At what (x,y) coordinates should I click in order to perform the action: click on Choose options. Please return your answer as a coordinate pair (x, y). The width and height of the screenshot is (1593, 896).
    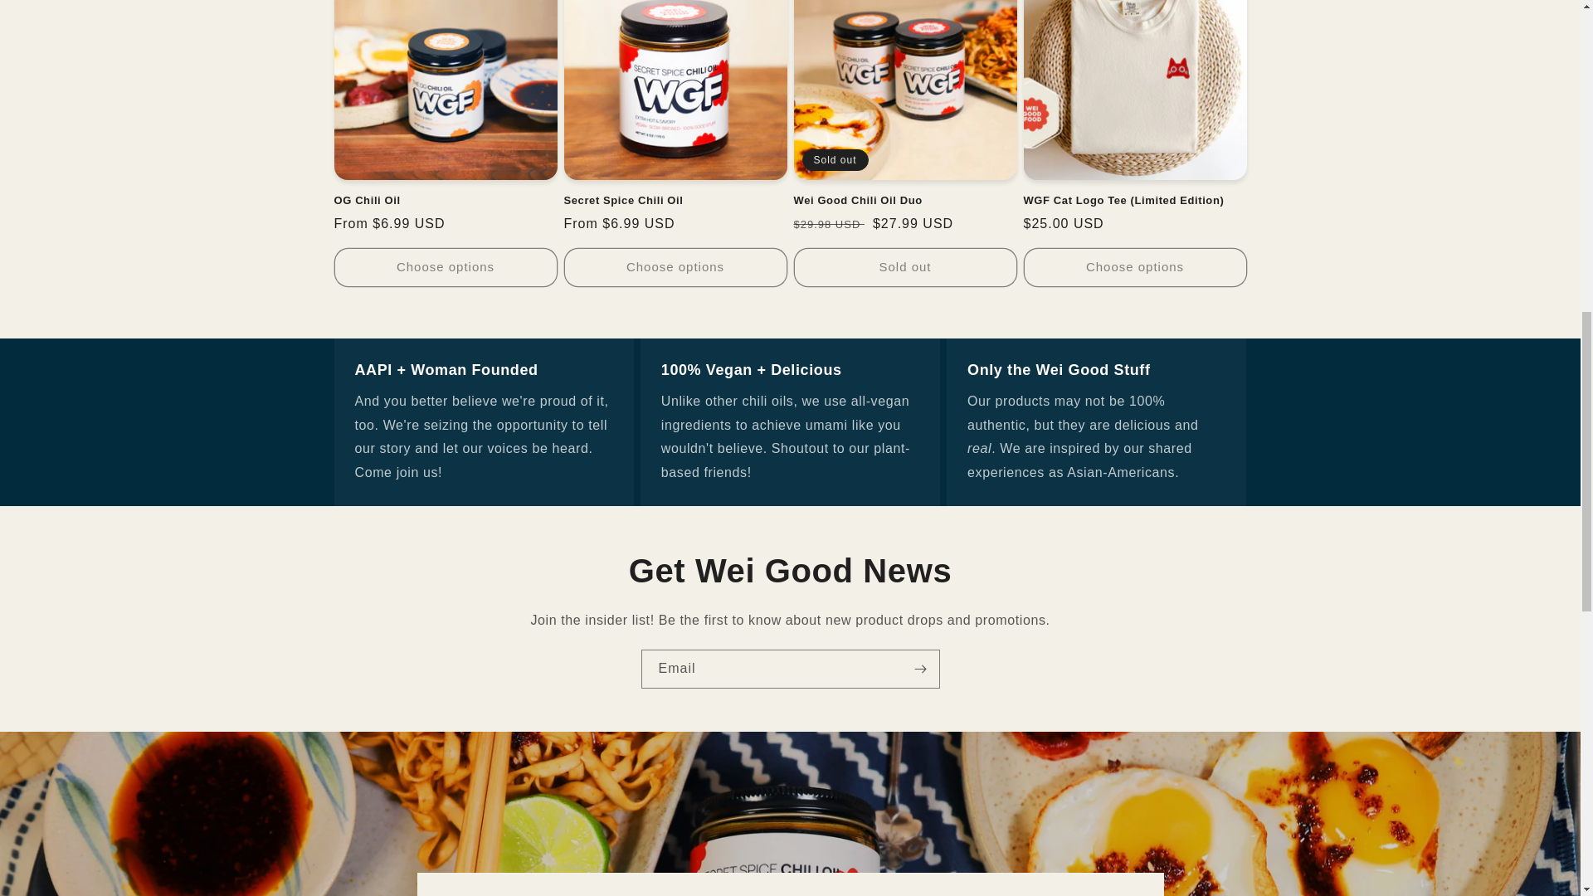
    Looking at the image, I should click on (445, 267).